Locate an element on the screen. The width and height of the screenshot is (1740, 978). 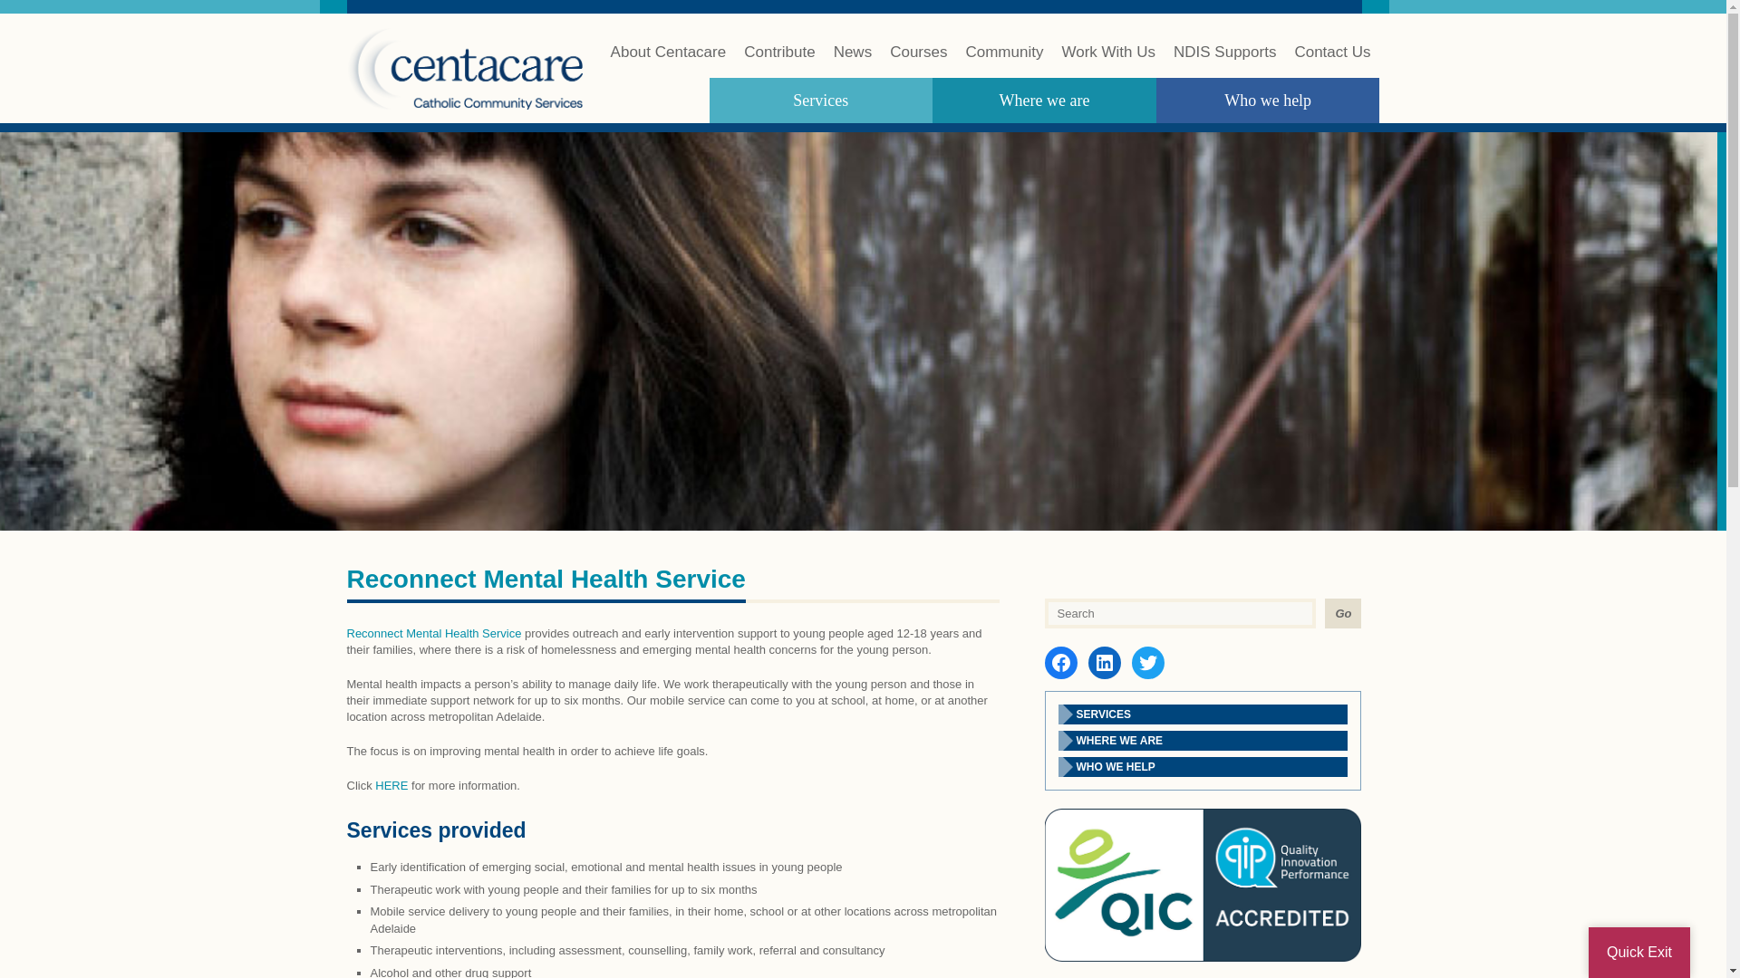
Contact Us is located at coordinates (1332, 61).